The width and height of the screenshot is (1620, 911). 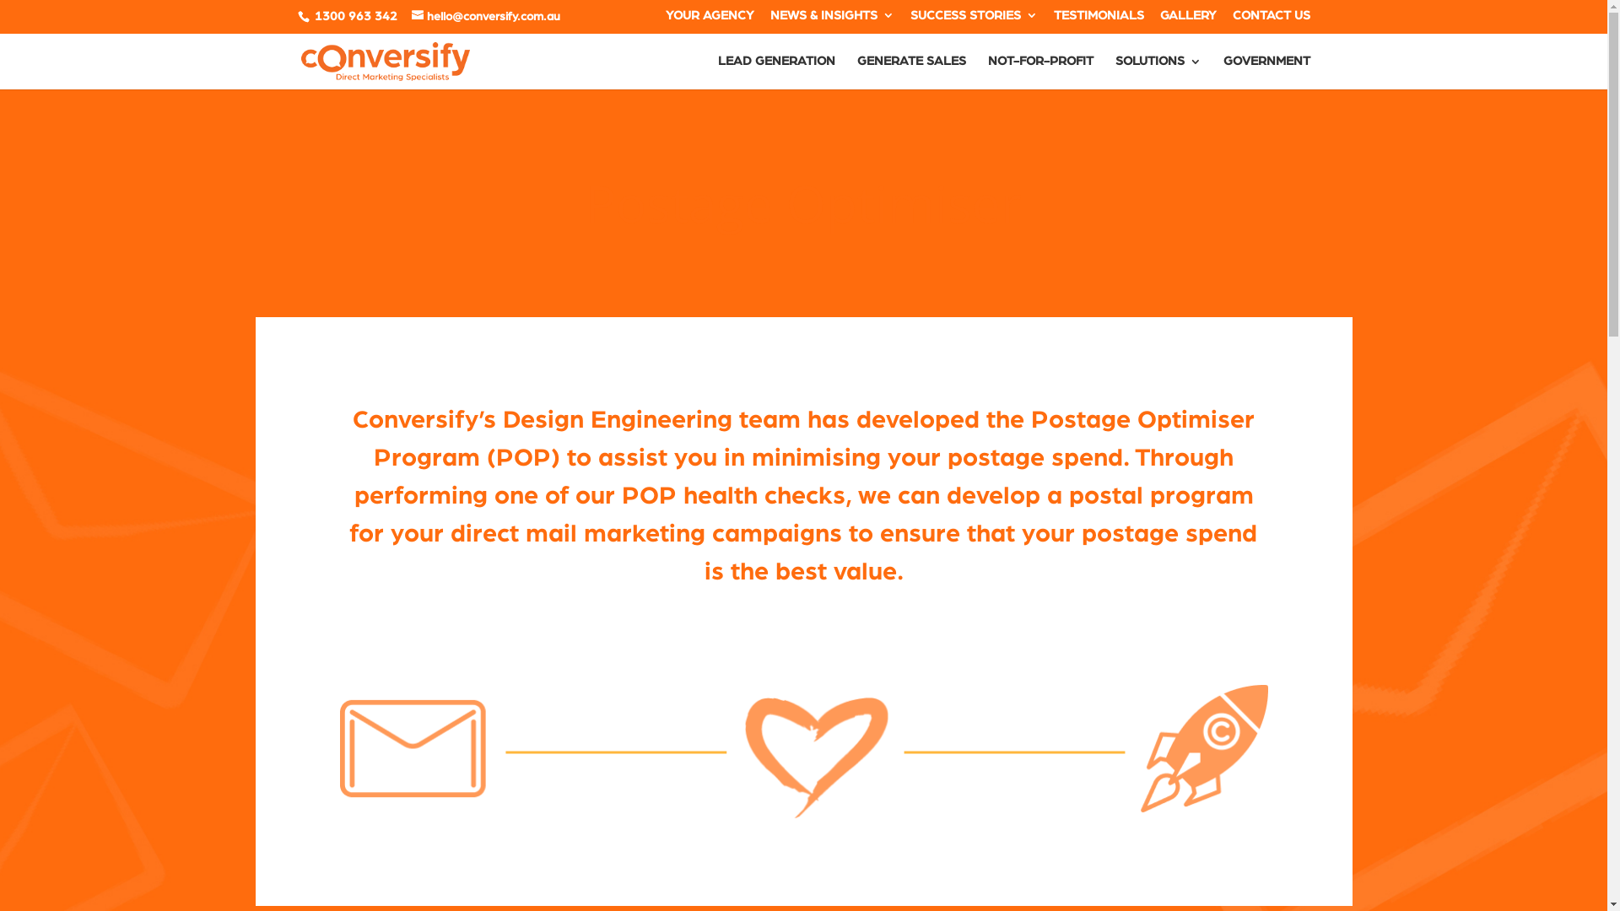 I want to click on hello@conversify.com.au, so click(x=486, y=17).